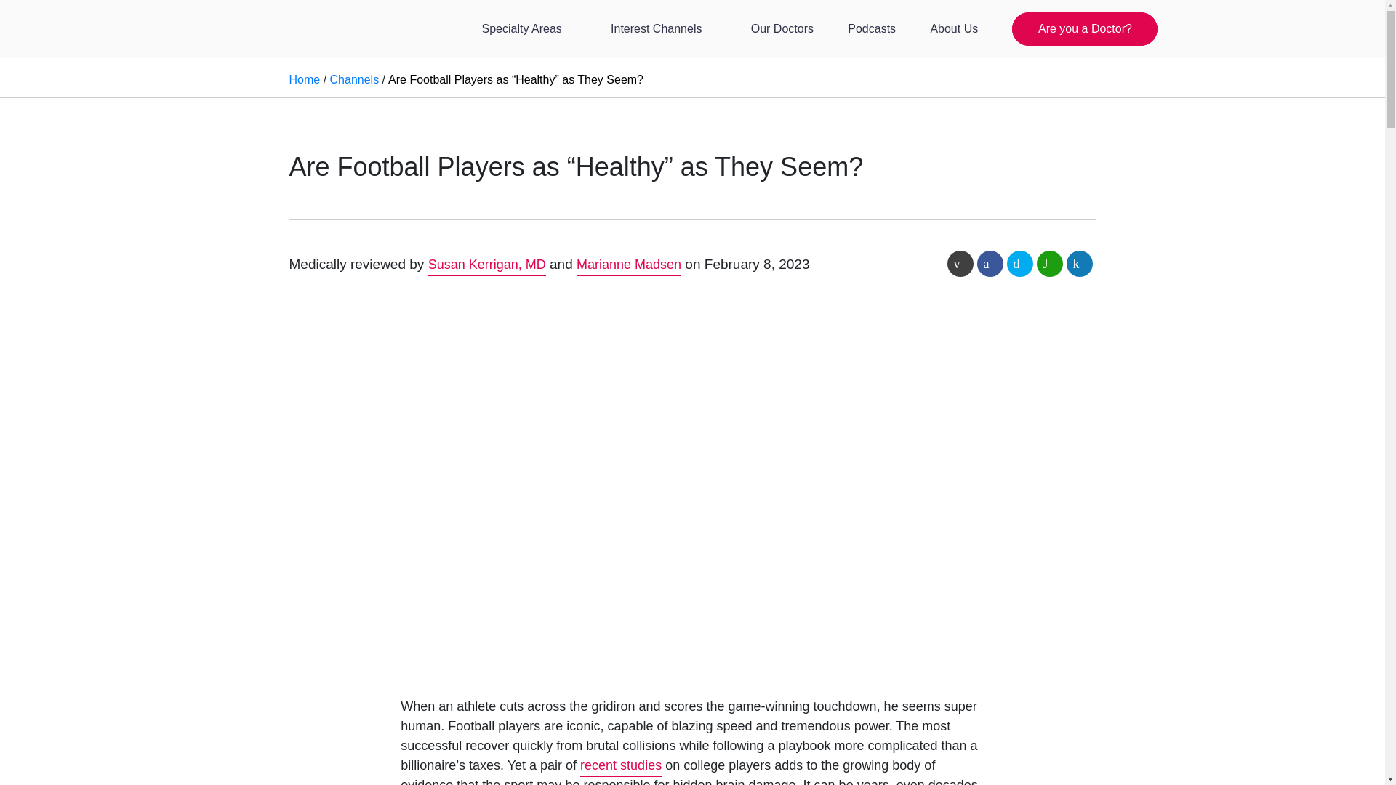 This screenshot has height=785, width=1396. Describe the element at coordinates (1085, 29) in the screenshot. I see `Are you a Doctor?` at that location.